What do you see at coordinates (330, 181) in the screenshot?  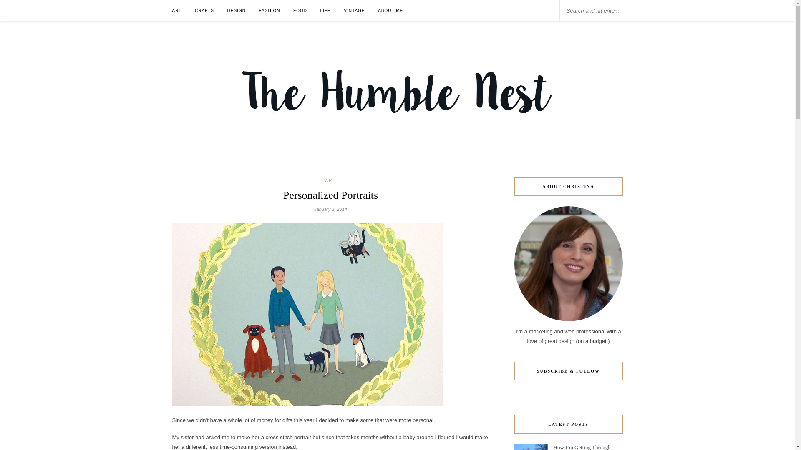 I see `ART` at bounding box center [330, 181].